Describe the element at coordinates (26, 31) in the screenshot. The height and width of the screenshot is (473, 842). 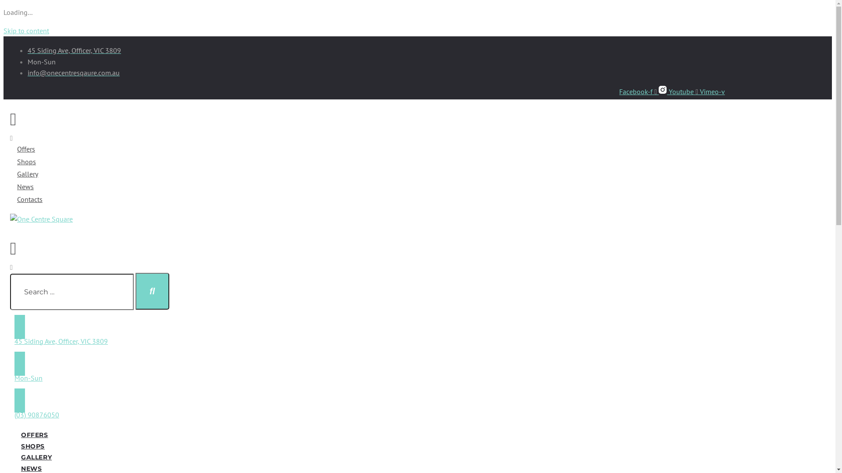
I see `Skip to content` at that location.